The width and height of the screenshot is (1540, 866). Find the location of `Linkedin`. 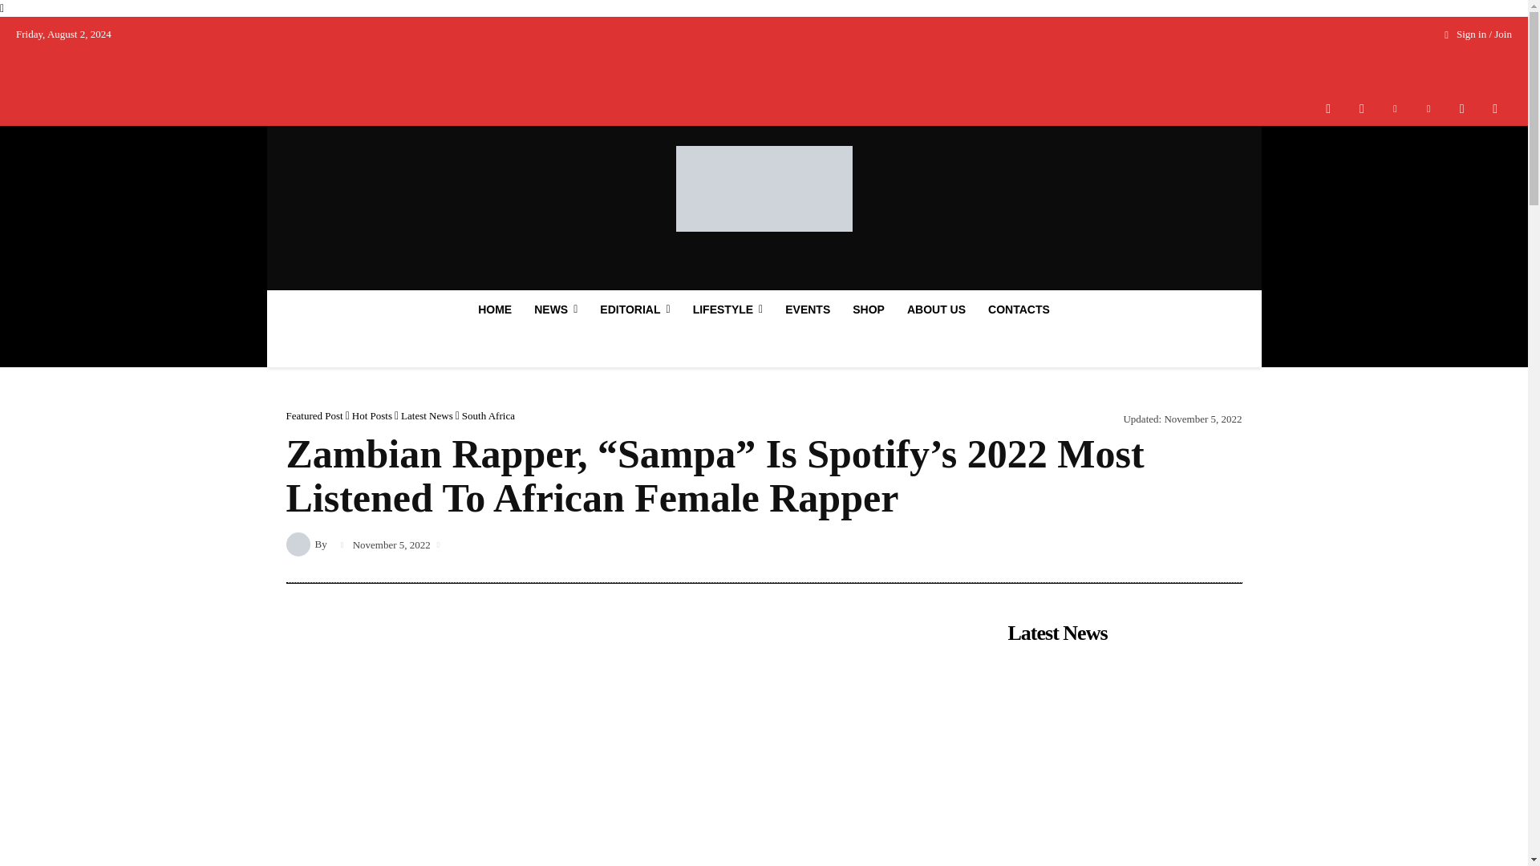

Linkedin is located at coordinates (1395, 108).